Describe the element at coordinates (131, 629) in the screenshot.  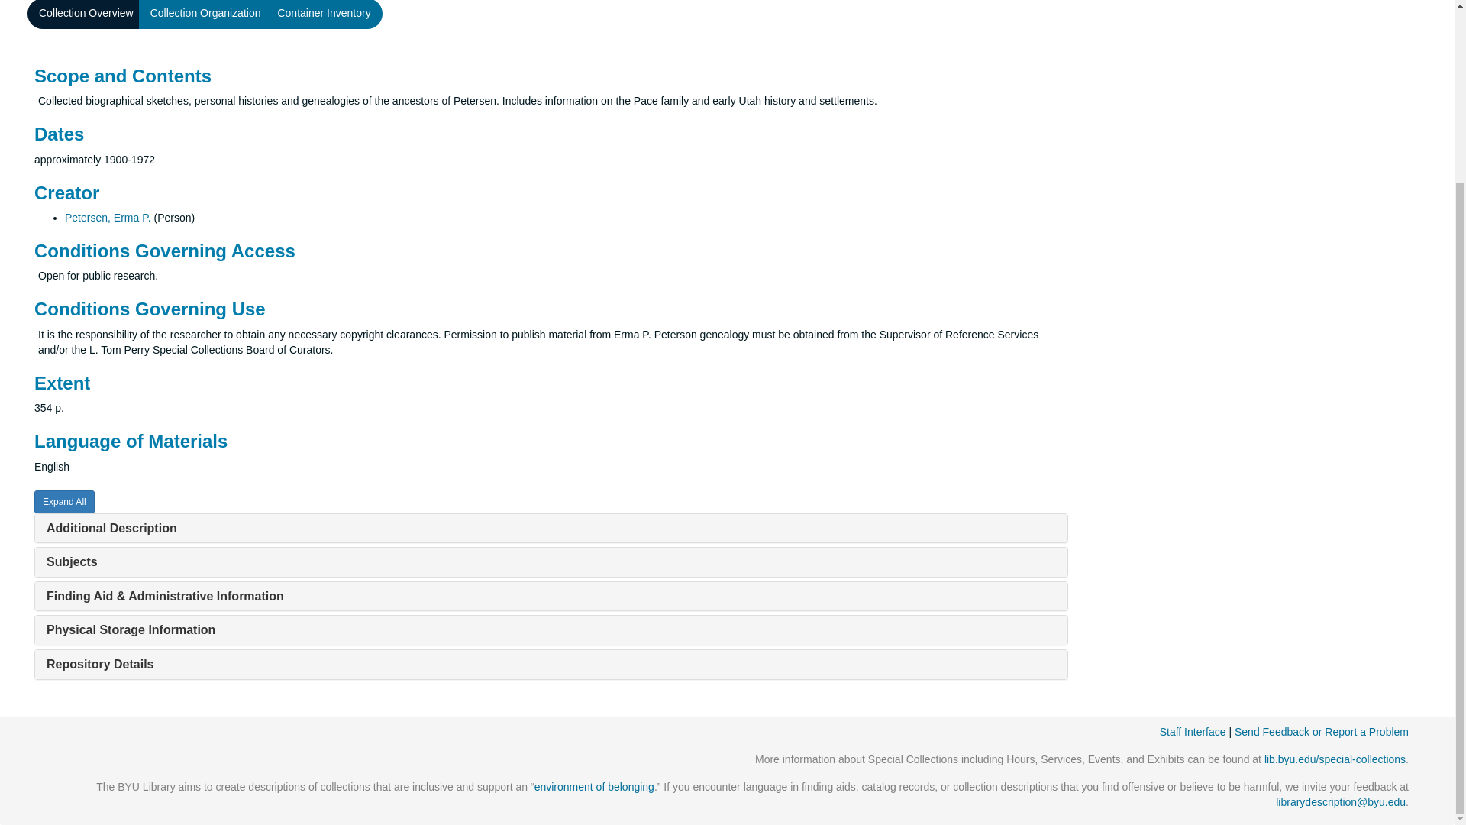
I see `Physical Storage Information` at that location.